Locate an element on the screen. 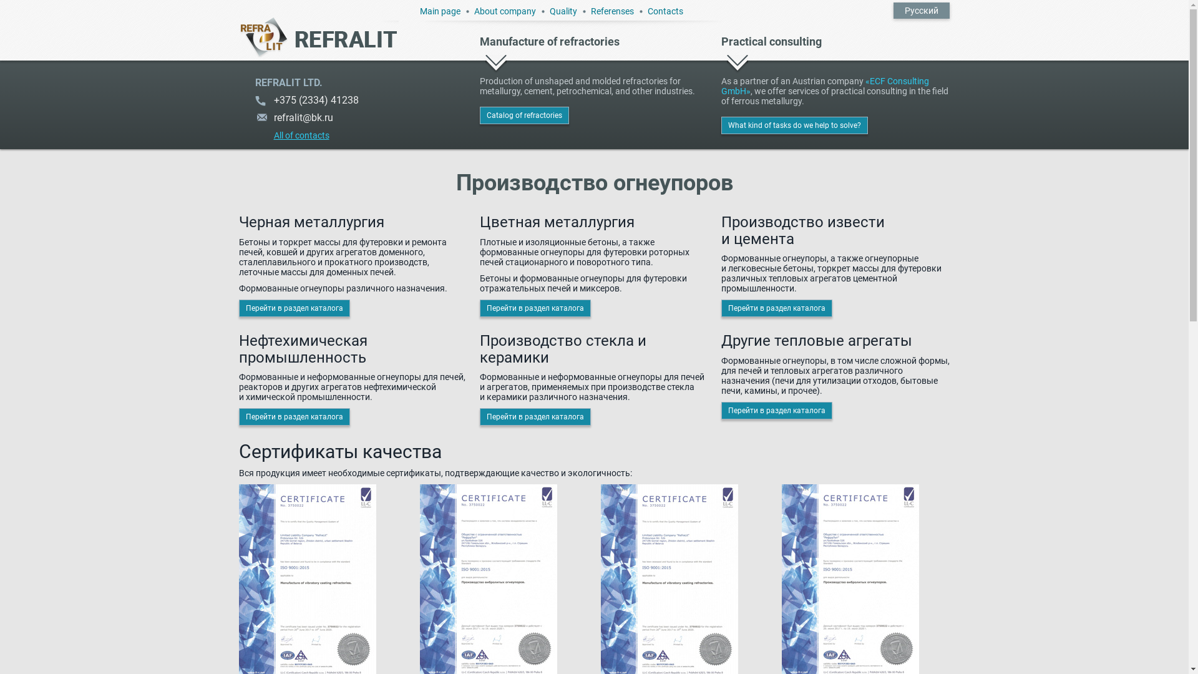 This screenshot has height=674, width=1198. Referenses is located at coordinates (611, 11).